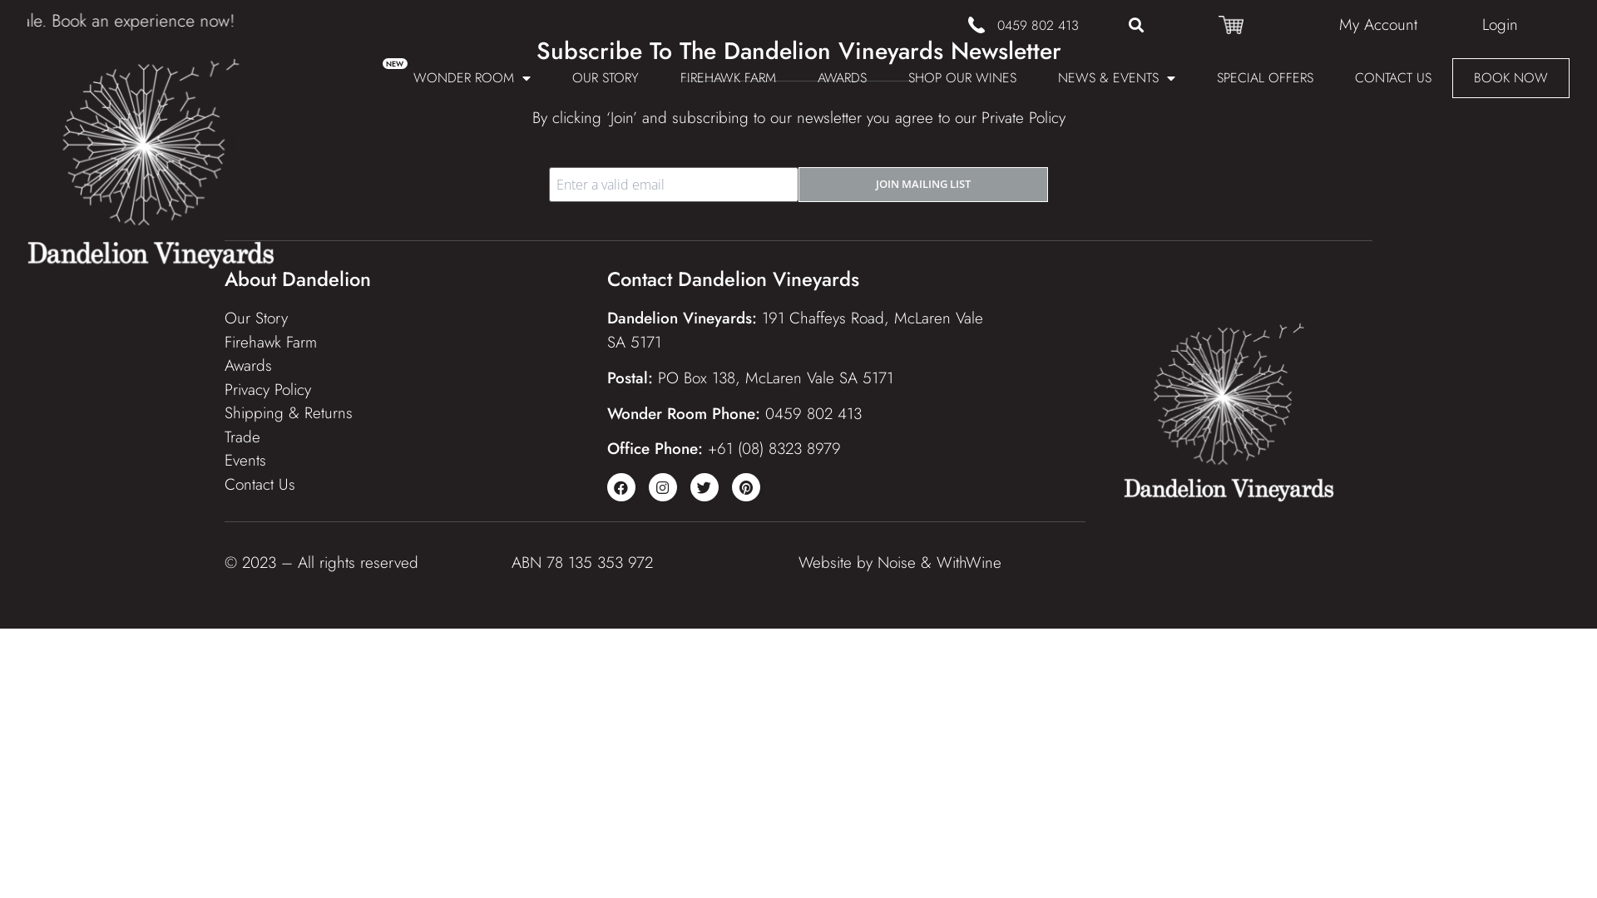 The image size is (1597, 898). Describe the element at coordinates (606, 78) in the screenshot. I see `OUR STORY` at that location.